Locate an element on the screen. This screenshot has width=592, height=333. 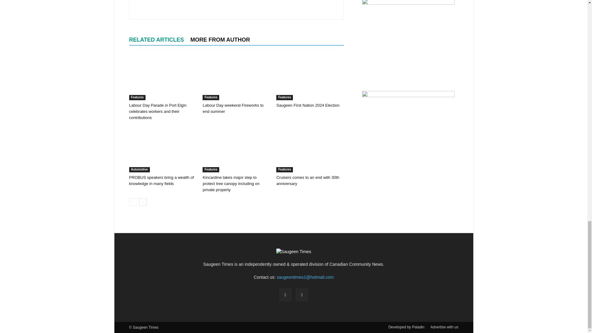
Labour Day weekend Fireworks to end summer is located at coordinates (236, 77).